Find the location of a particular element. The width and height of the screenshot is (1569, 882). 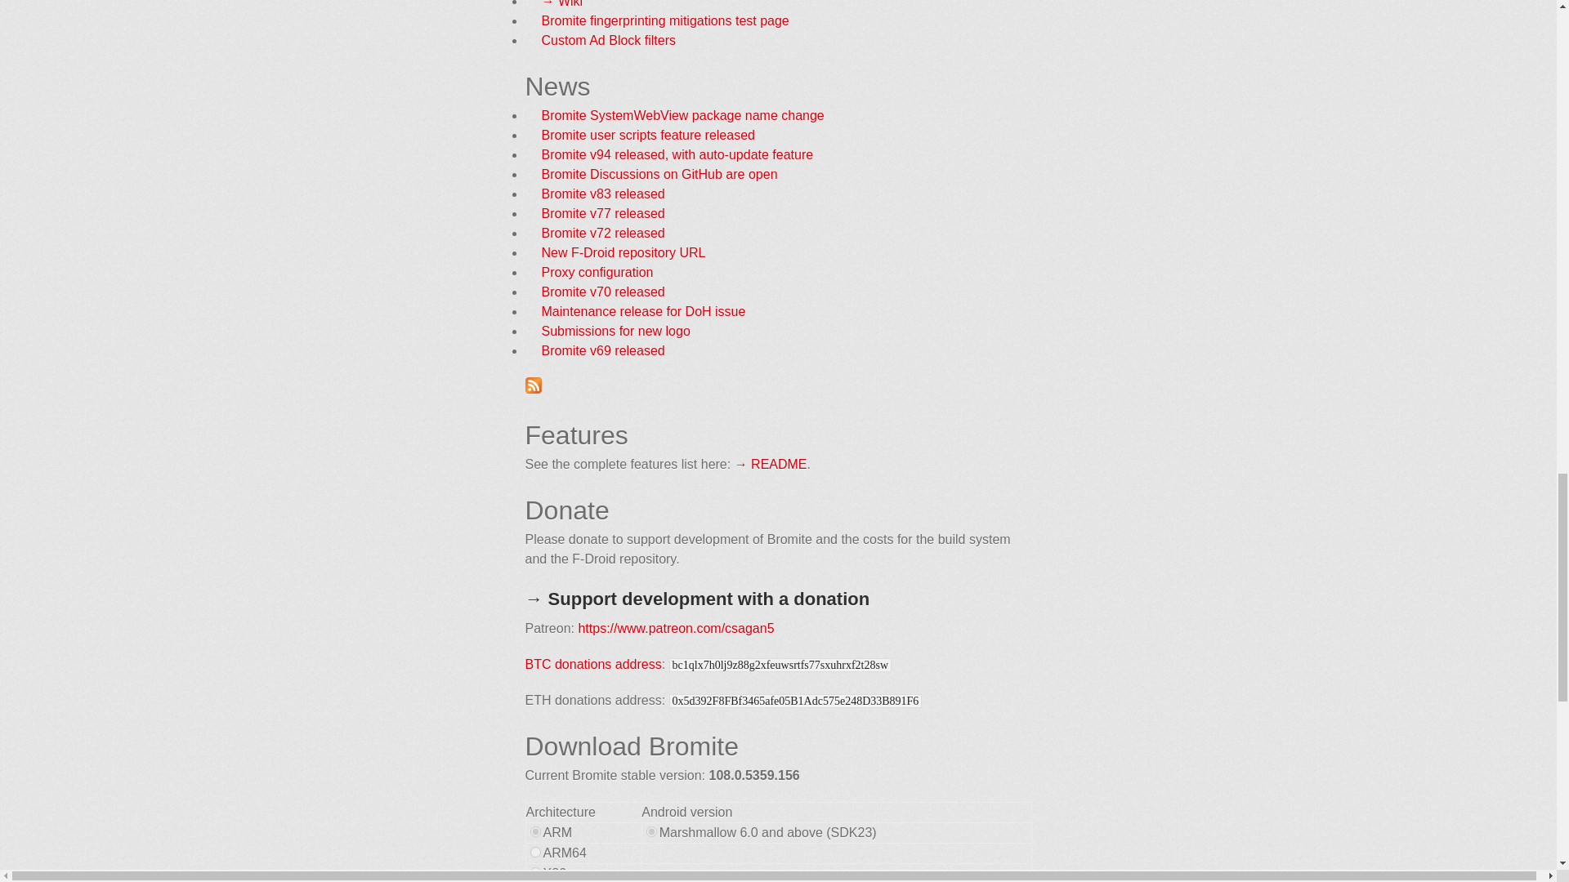

Bromite user scripts feature released is located at coordinates (647, 134).